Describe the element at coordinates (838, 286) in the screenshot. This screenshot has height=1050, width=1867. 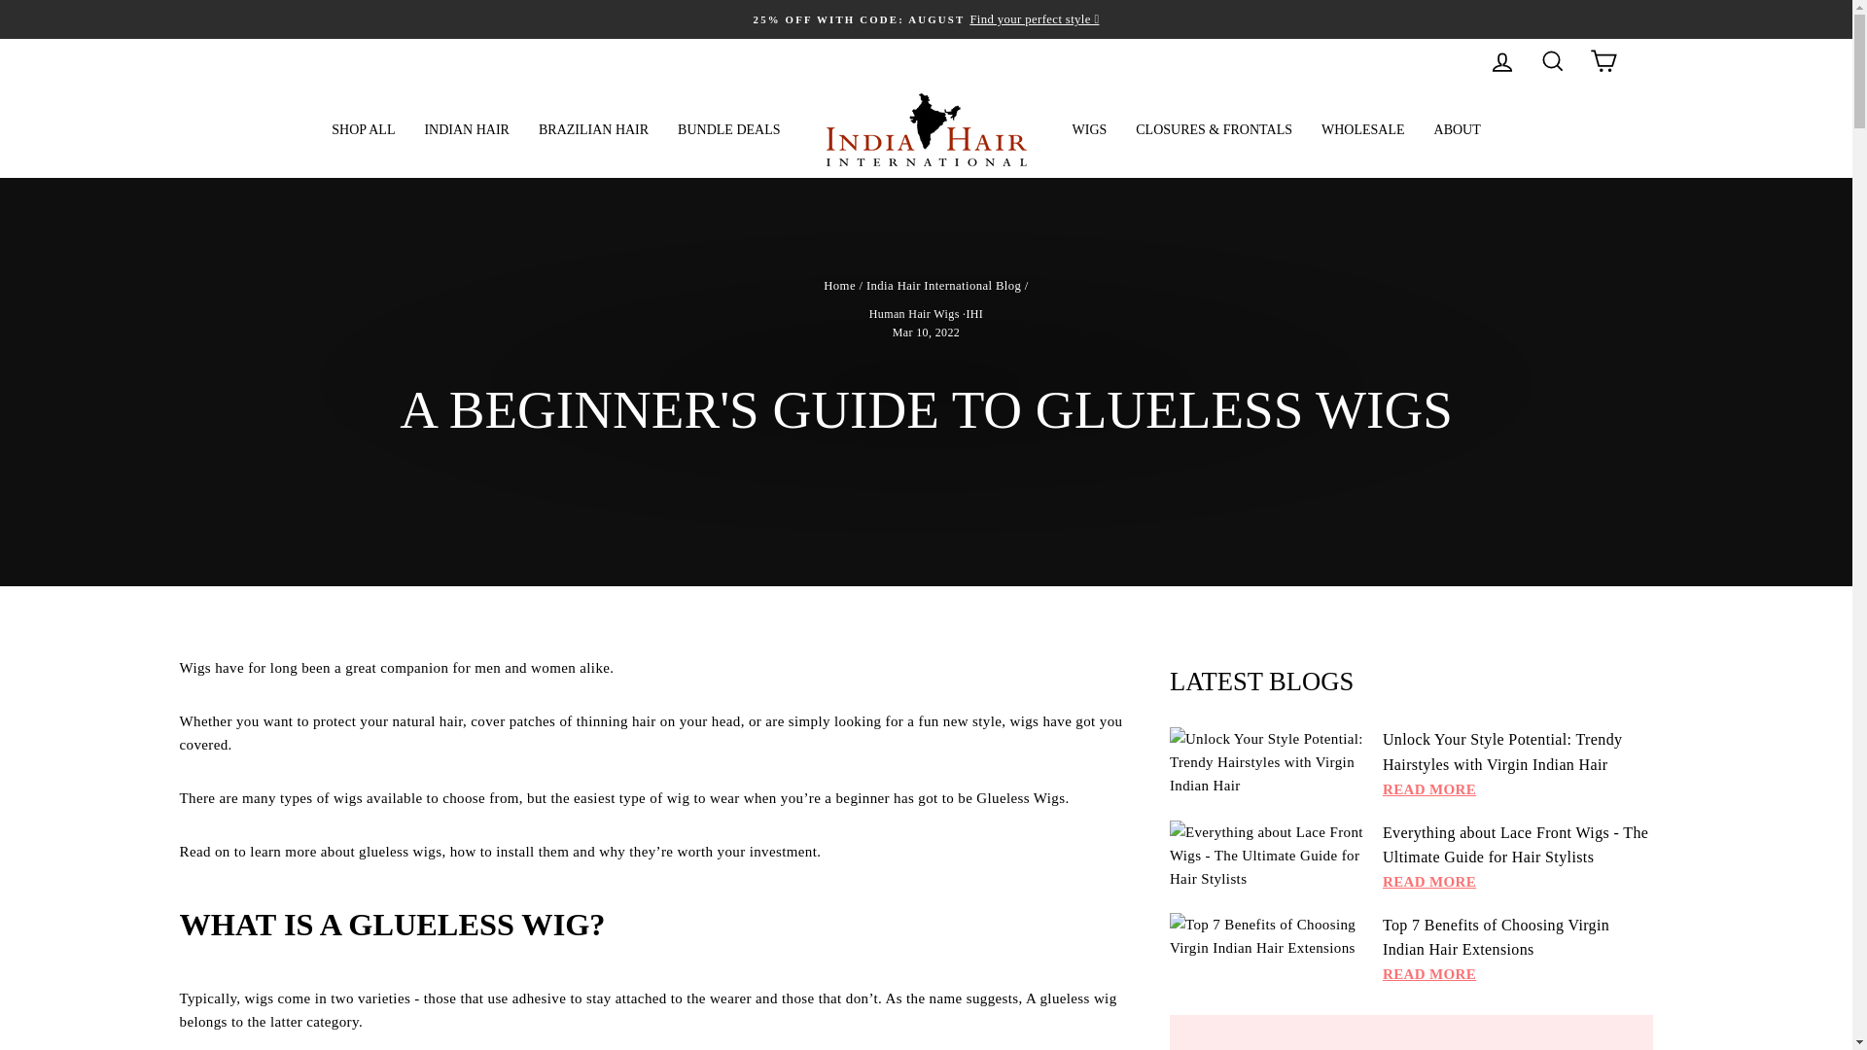
I see `Back to the frontpage` at that location.